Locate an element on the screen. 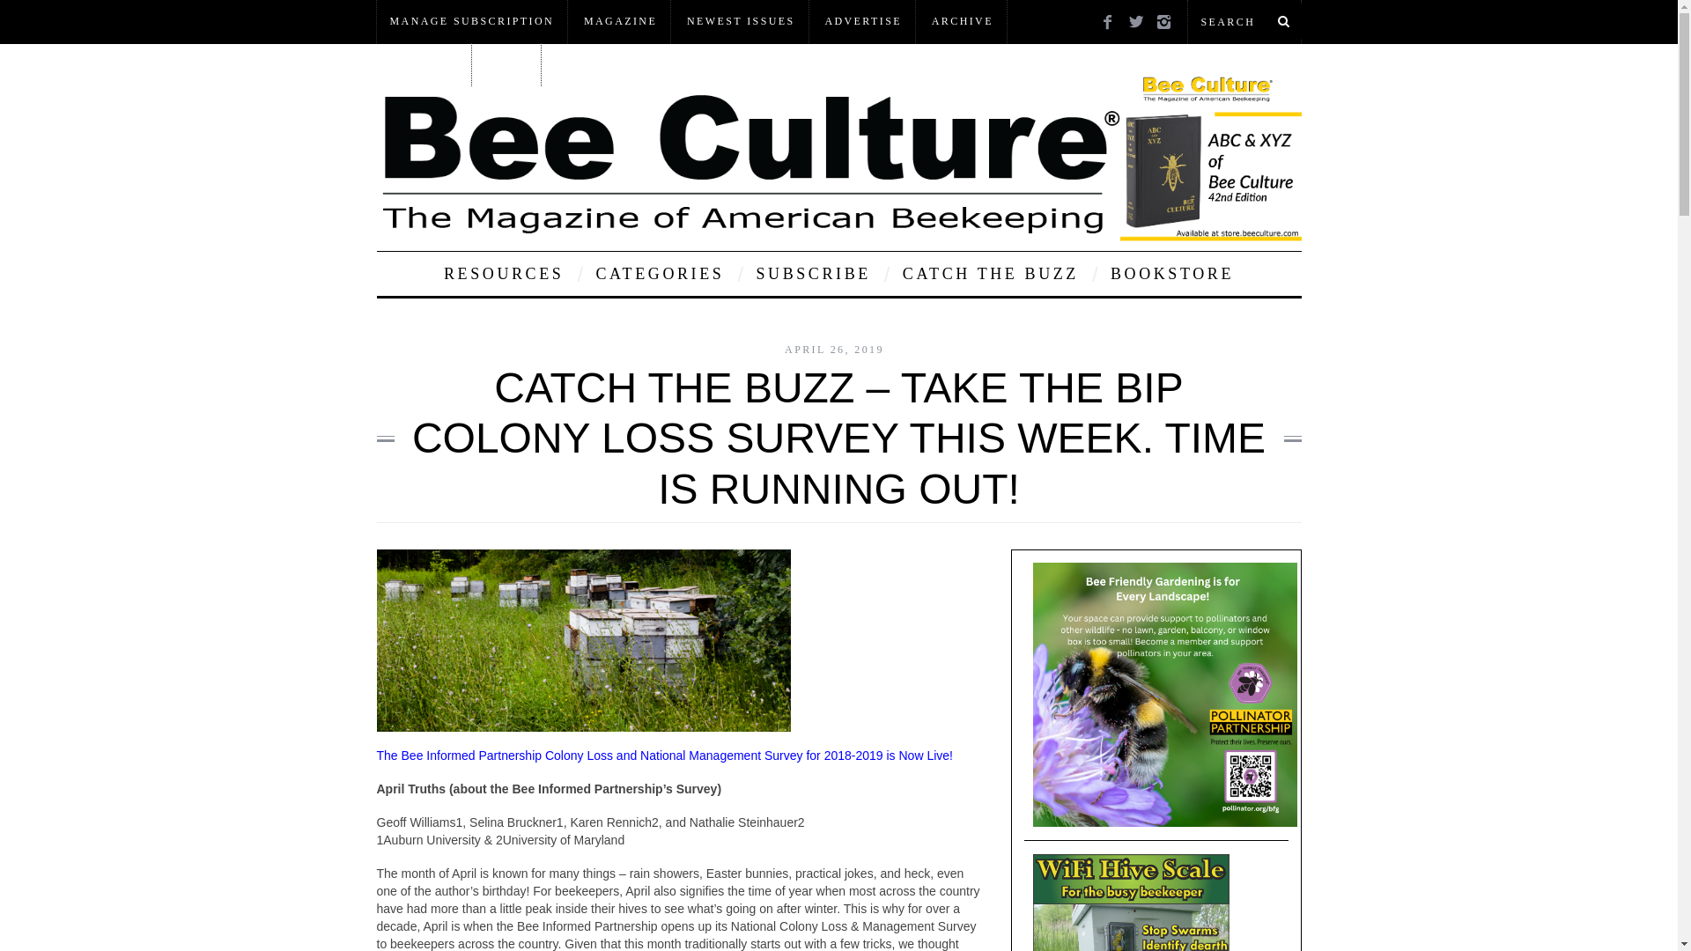 The height and width of the screenshot is (951, 1691). Search is located at coordinates (1244, 21).